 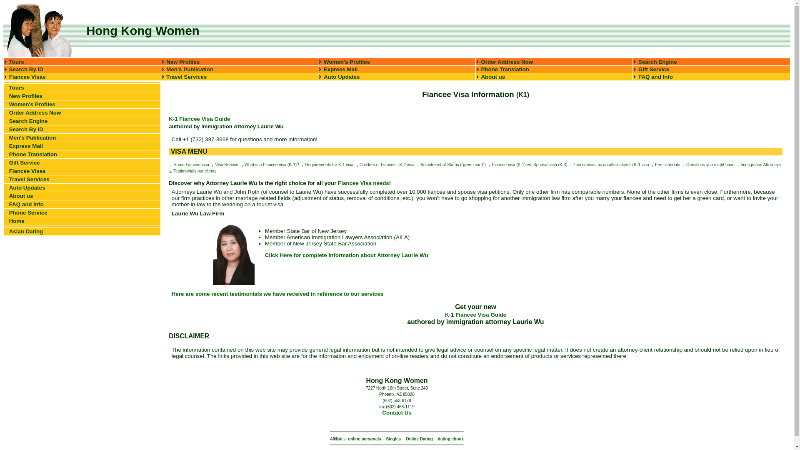 What do you see at coordinates (26, 146) in the screenshot?
I see `Express Mail` at bounding box center [26, 146].